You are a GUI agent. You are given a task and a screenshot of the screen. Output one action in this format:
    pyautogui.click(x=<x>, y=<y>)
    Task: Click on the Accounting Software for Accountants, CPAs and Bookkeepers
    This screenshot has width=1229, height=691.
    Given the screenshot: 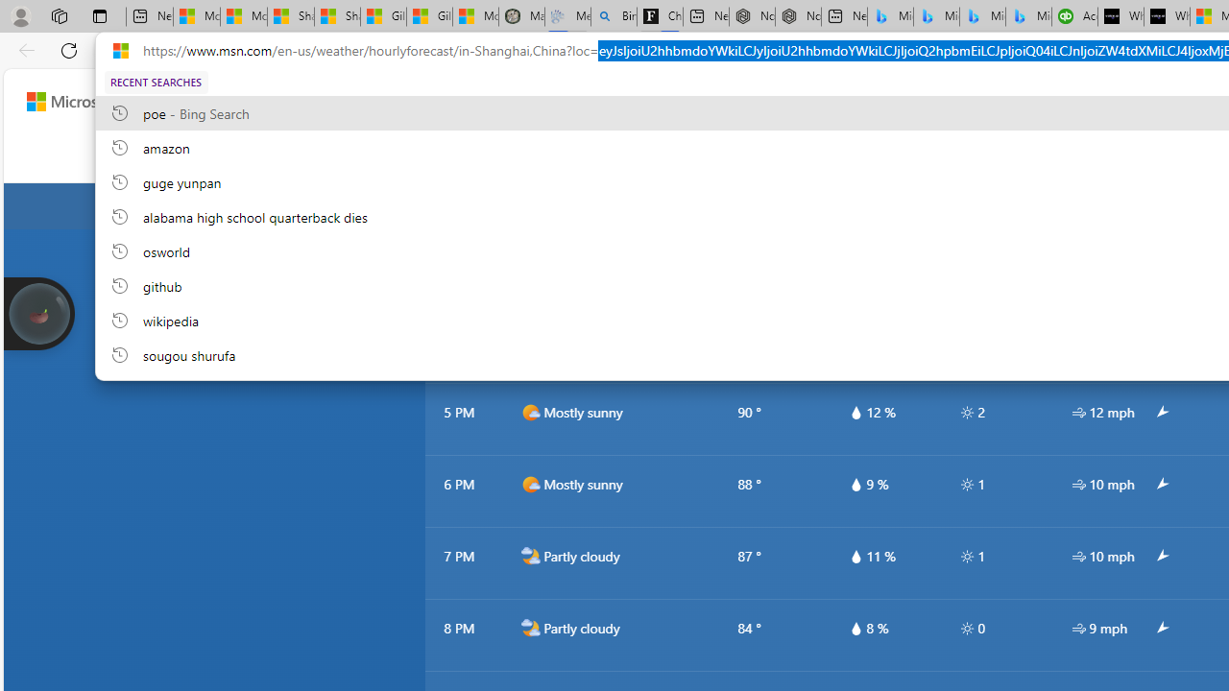 What is the action you would take?
    pyautogui.click(x=1074, y=17)
    